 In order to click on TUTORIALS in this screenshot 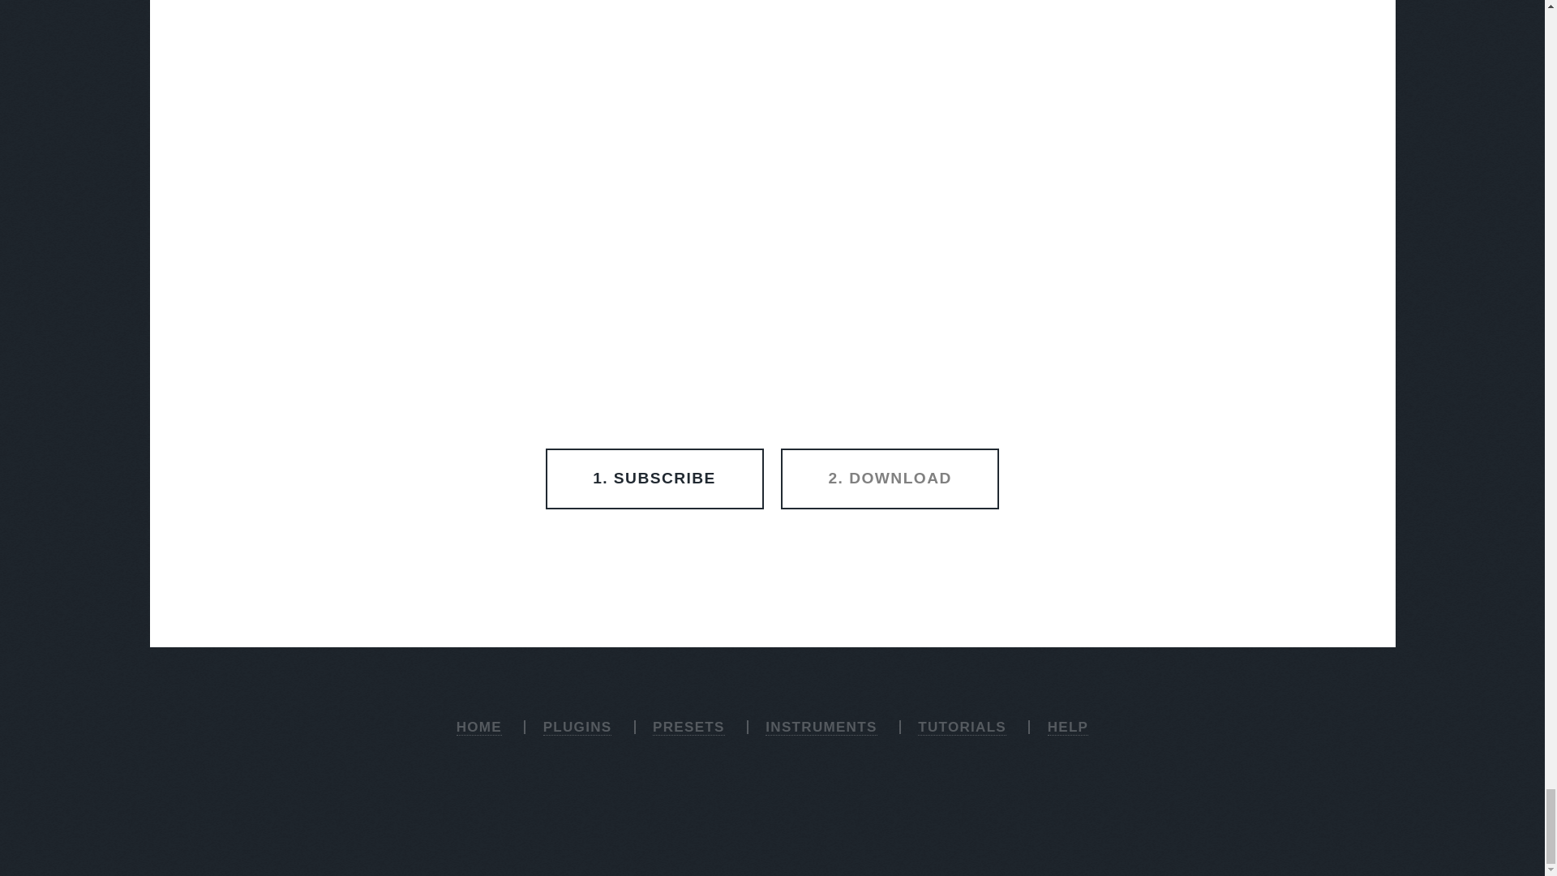, I will do `click(962, 727)`.